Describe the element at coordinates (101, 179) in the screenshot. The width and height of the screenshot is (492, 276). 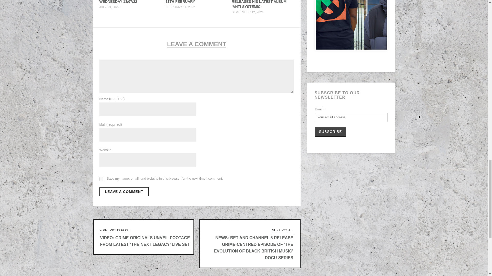
I see `yes` at that location.